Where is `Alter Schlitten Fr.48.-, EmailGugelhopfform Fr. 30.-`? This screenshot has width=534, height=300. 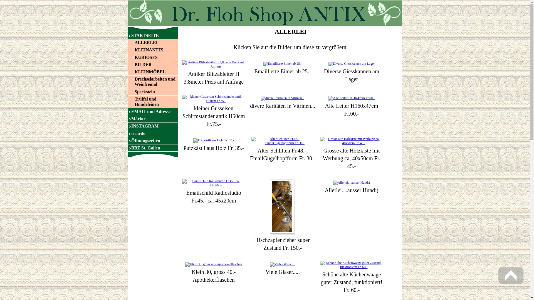 Alter Schlitten Fr.48.-, EmailGugelhopfform Fr. 30.- is located at coordinates (283, 141).